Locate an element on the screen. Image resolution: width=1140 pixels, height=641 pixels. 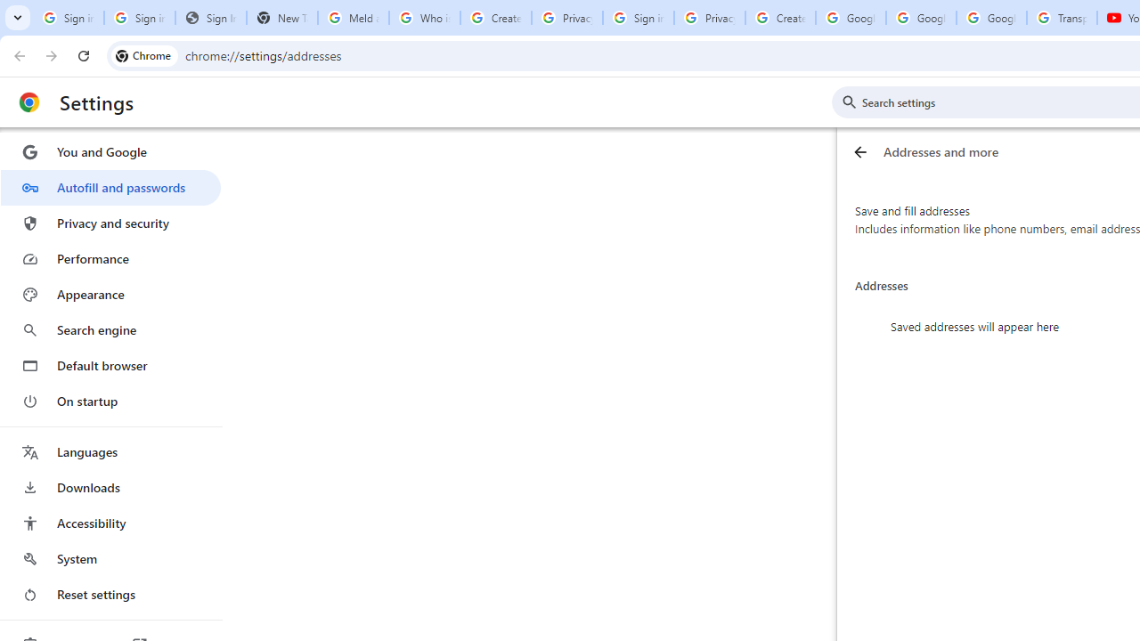
Create your Google Account is located at coordinates (780, 18).